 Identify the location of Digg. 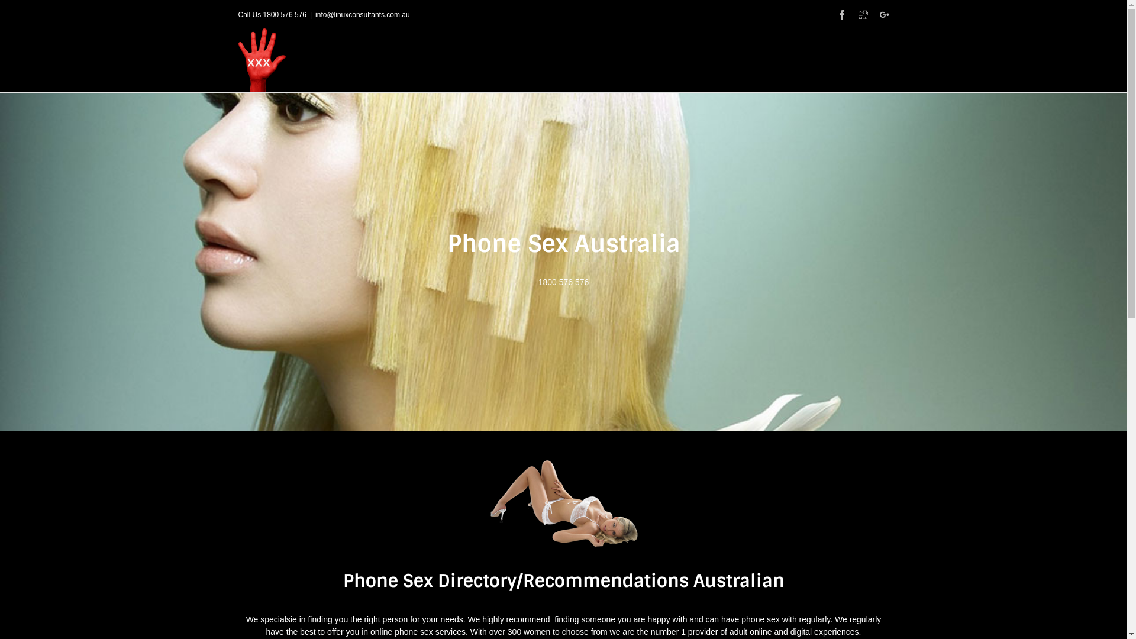
(863, 15).